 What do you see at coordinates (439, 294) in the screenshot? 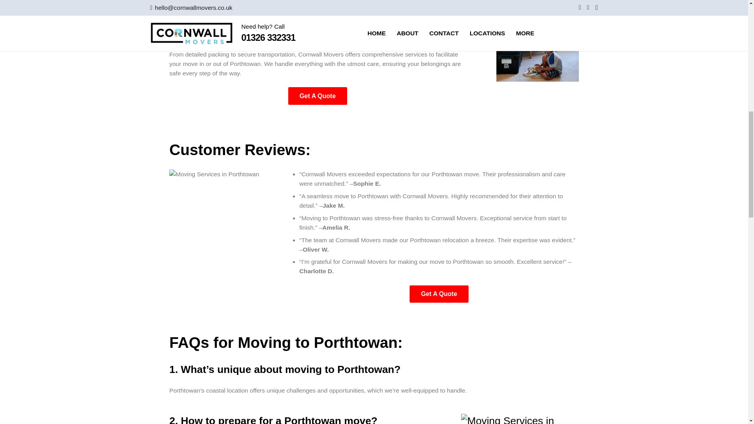
I see `Get A Quote` at bounding box center [439, 294].